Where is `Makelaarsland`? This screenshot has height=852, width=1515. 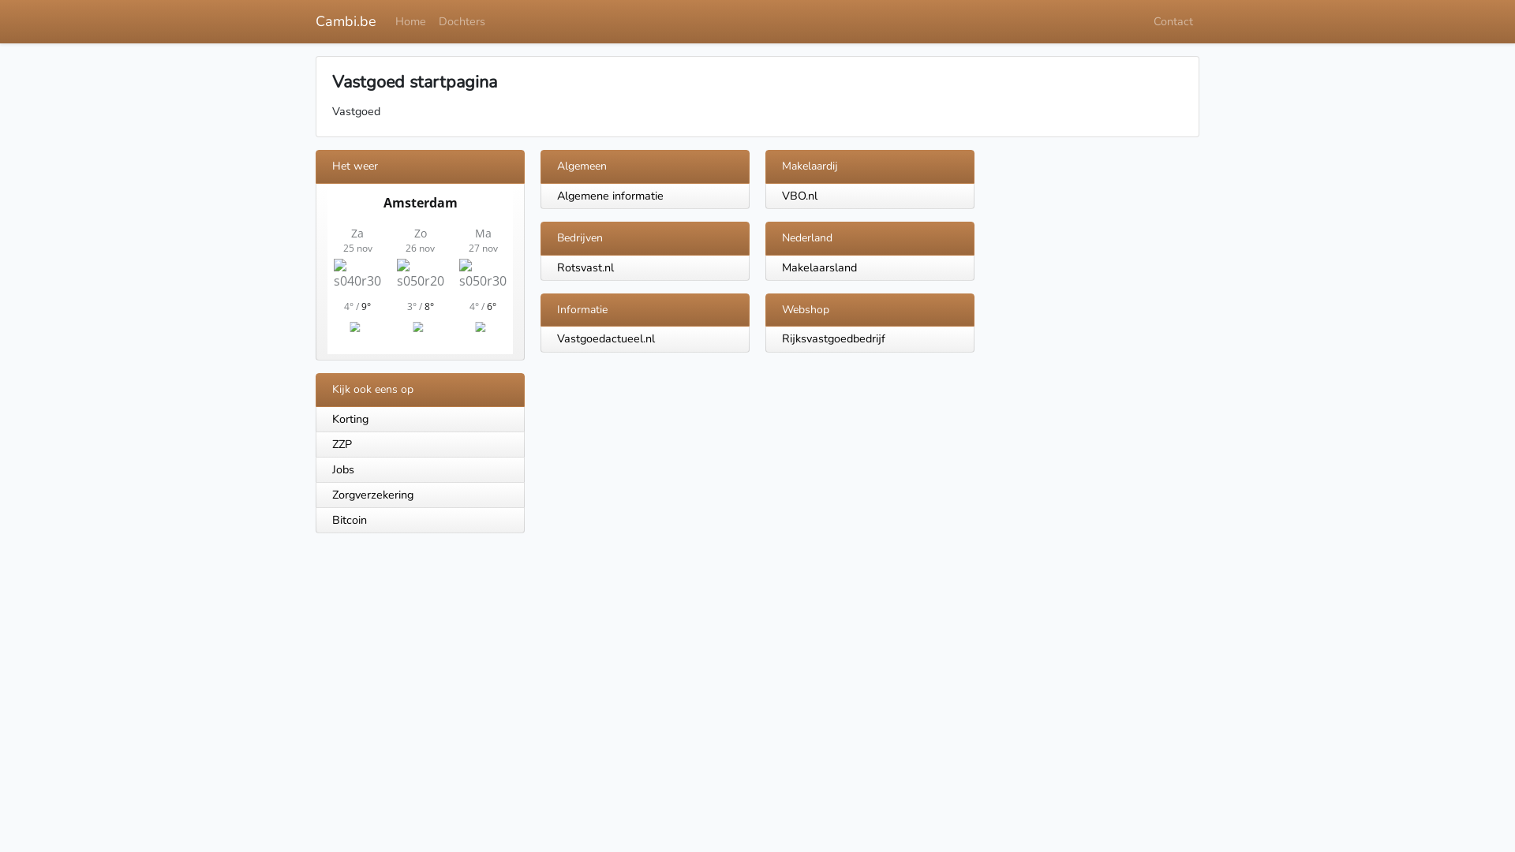
Makelaarsland is located at coordinates (819, 267).